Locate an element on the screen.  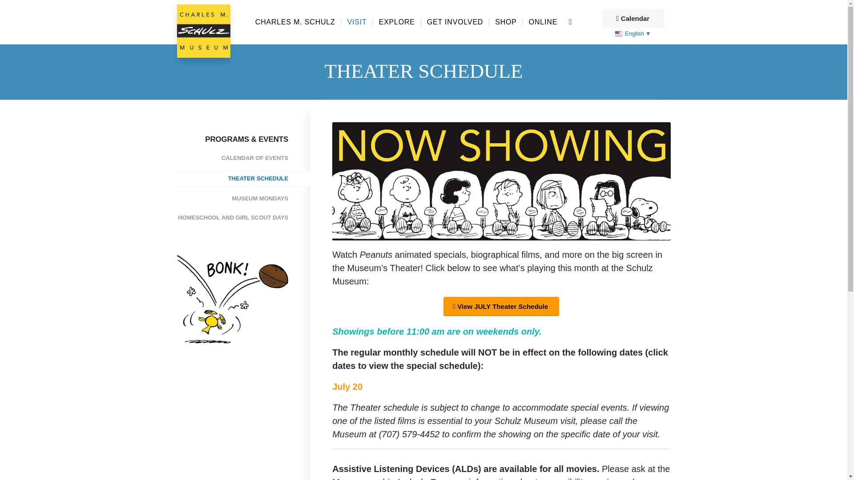
TheaterSchedule is located at coordinates (501, 181).